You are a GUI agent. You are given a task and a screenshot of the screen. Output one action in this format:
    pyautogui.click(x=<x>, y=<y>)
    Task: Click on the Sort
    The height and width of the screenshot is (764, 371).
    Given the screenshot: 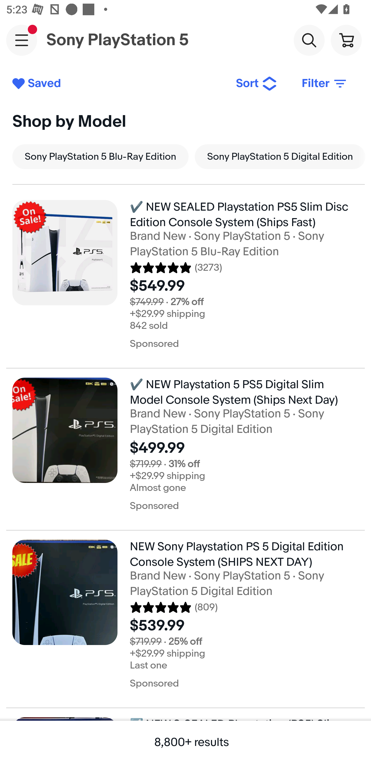 What is the action you would take?
    pyautogui.click(x=257, y=84)
    